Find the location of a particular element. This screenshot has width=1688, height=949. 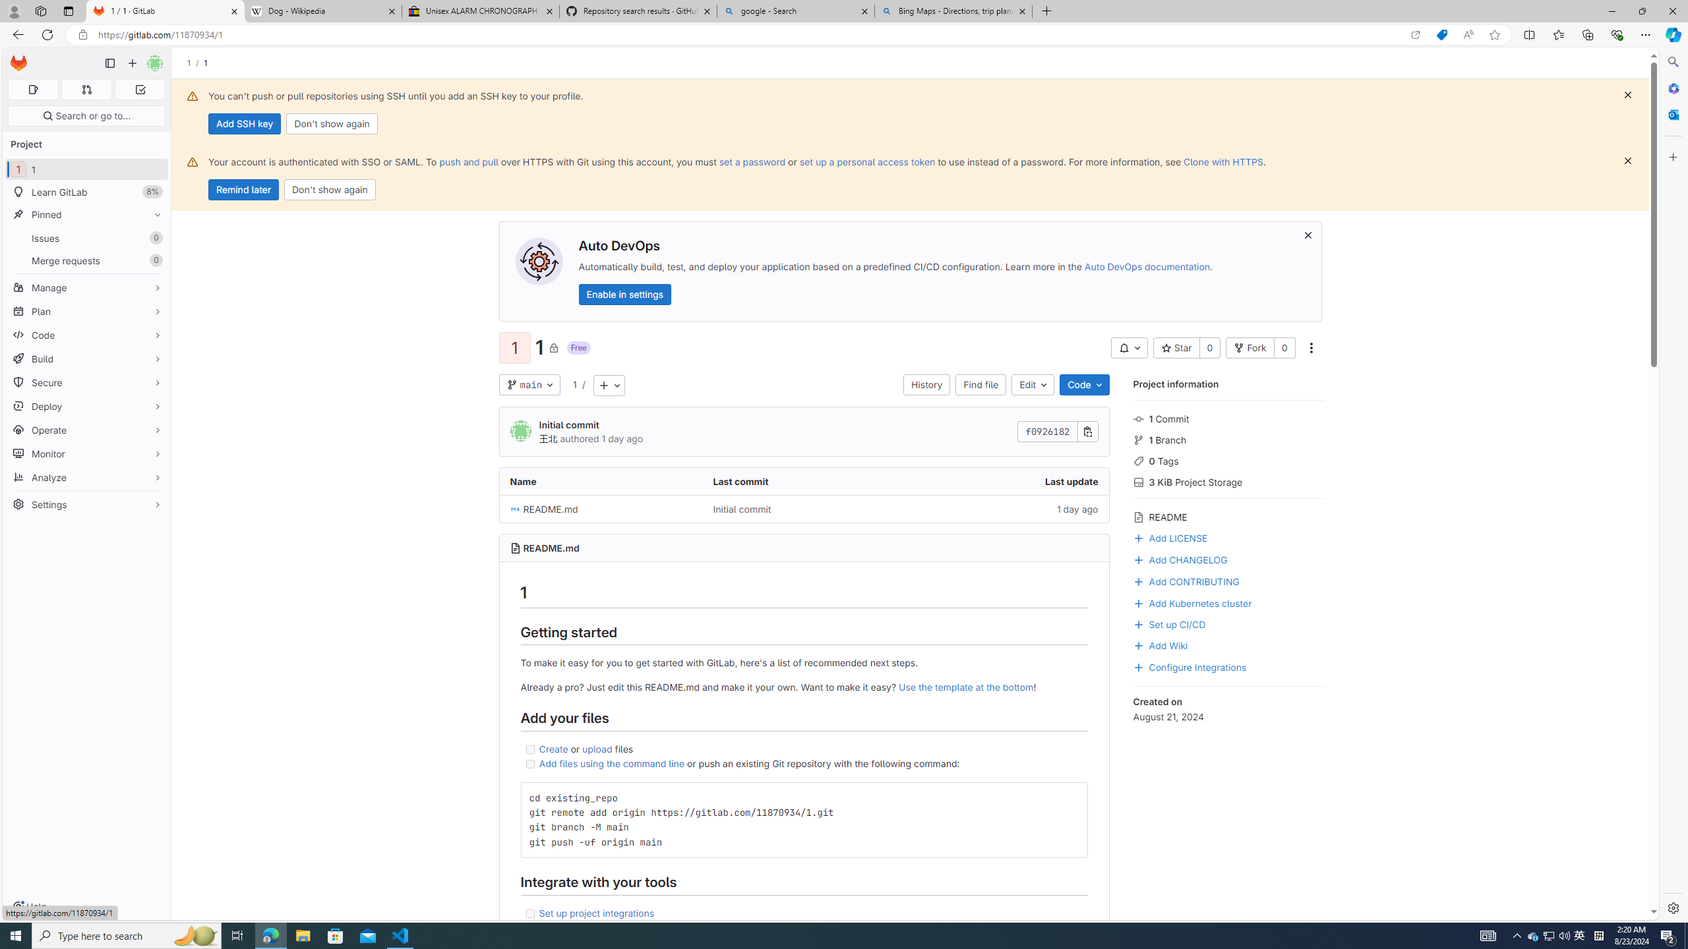

Don't show again is located at coordinates (330, 190).